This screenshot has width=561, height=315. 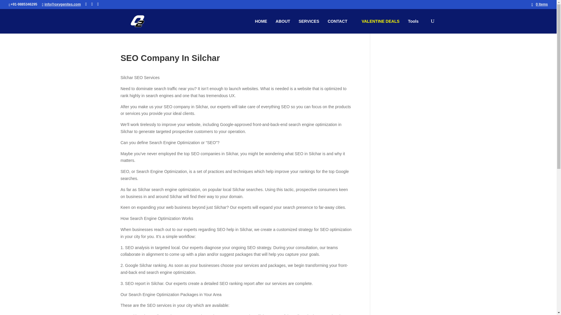 What do you see at coordinates (258, 21) in the screenshot?
I see `HOME` at bounding box center [258, 21].